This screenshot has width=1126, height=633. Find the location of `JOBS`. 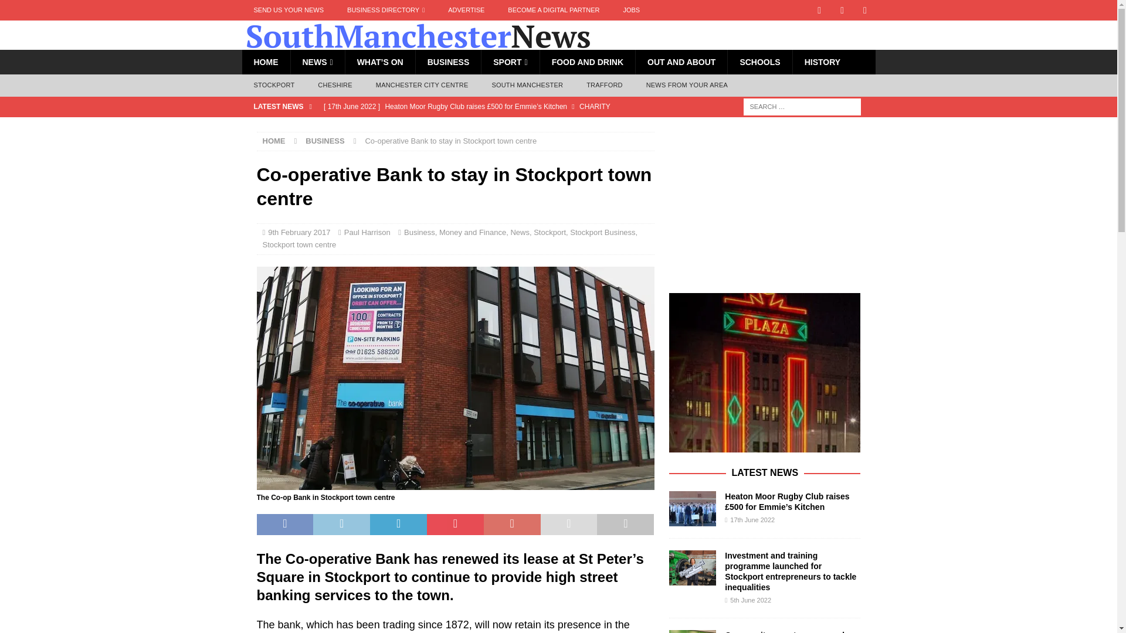

JOBS is located at coordinates (631, 10).